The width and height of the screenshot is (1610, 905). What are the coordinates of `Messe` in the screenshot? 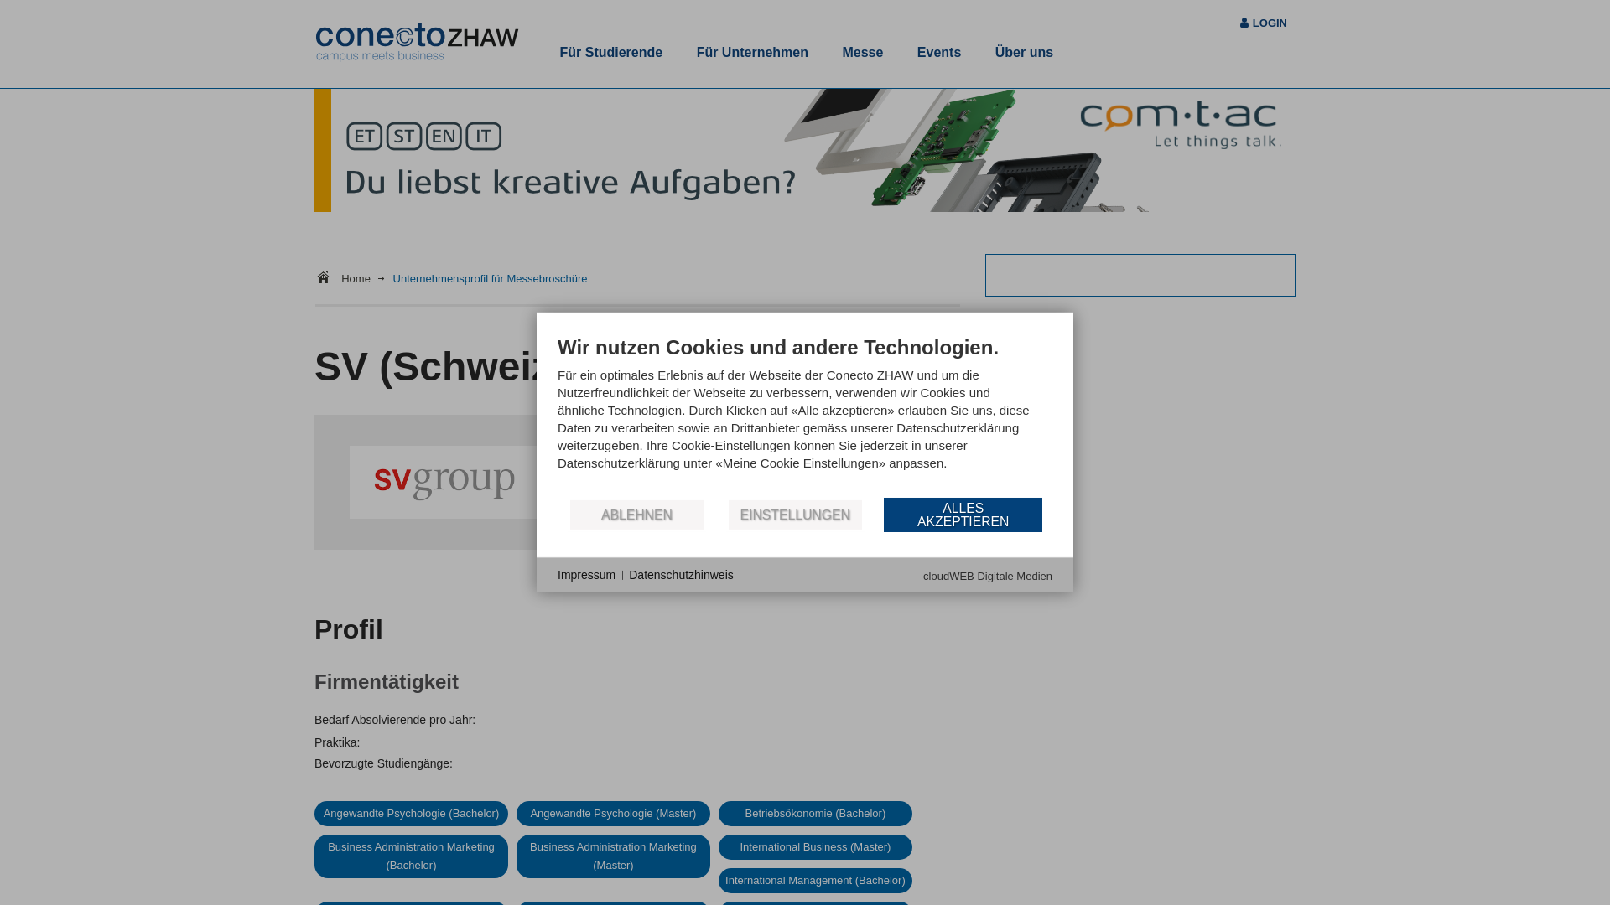 It's located at (862, 53).